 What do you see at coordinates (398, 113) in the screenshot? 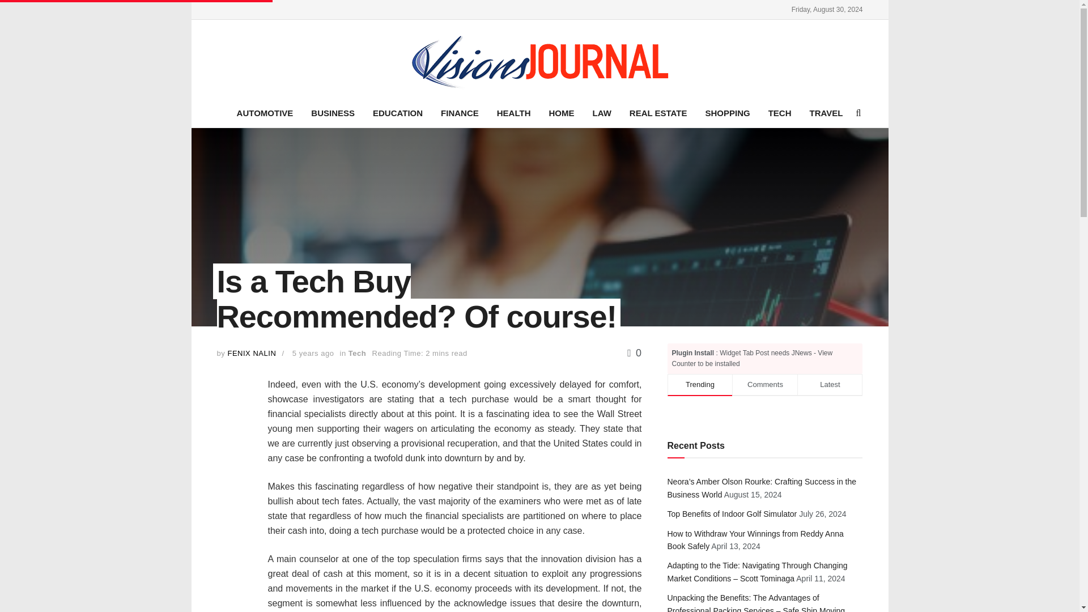
I see `EDUCATION` at bounding box center [398, 113].